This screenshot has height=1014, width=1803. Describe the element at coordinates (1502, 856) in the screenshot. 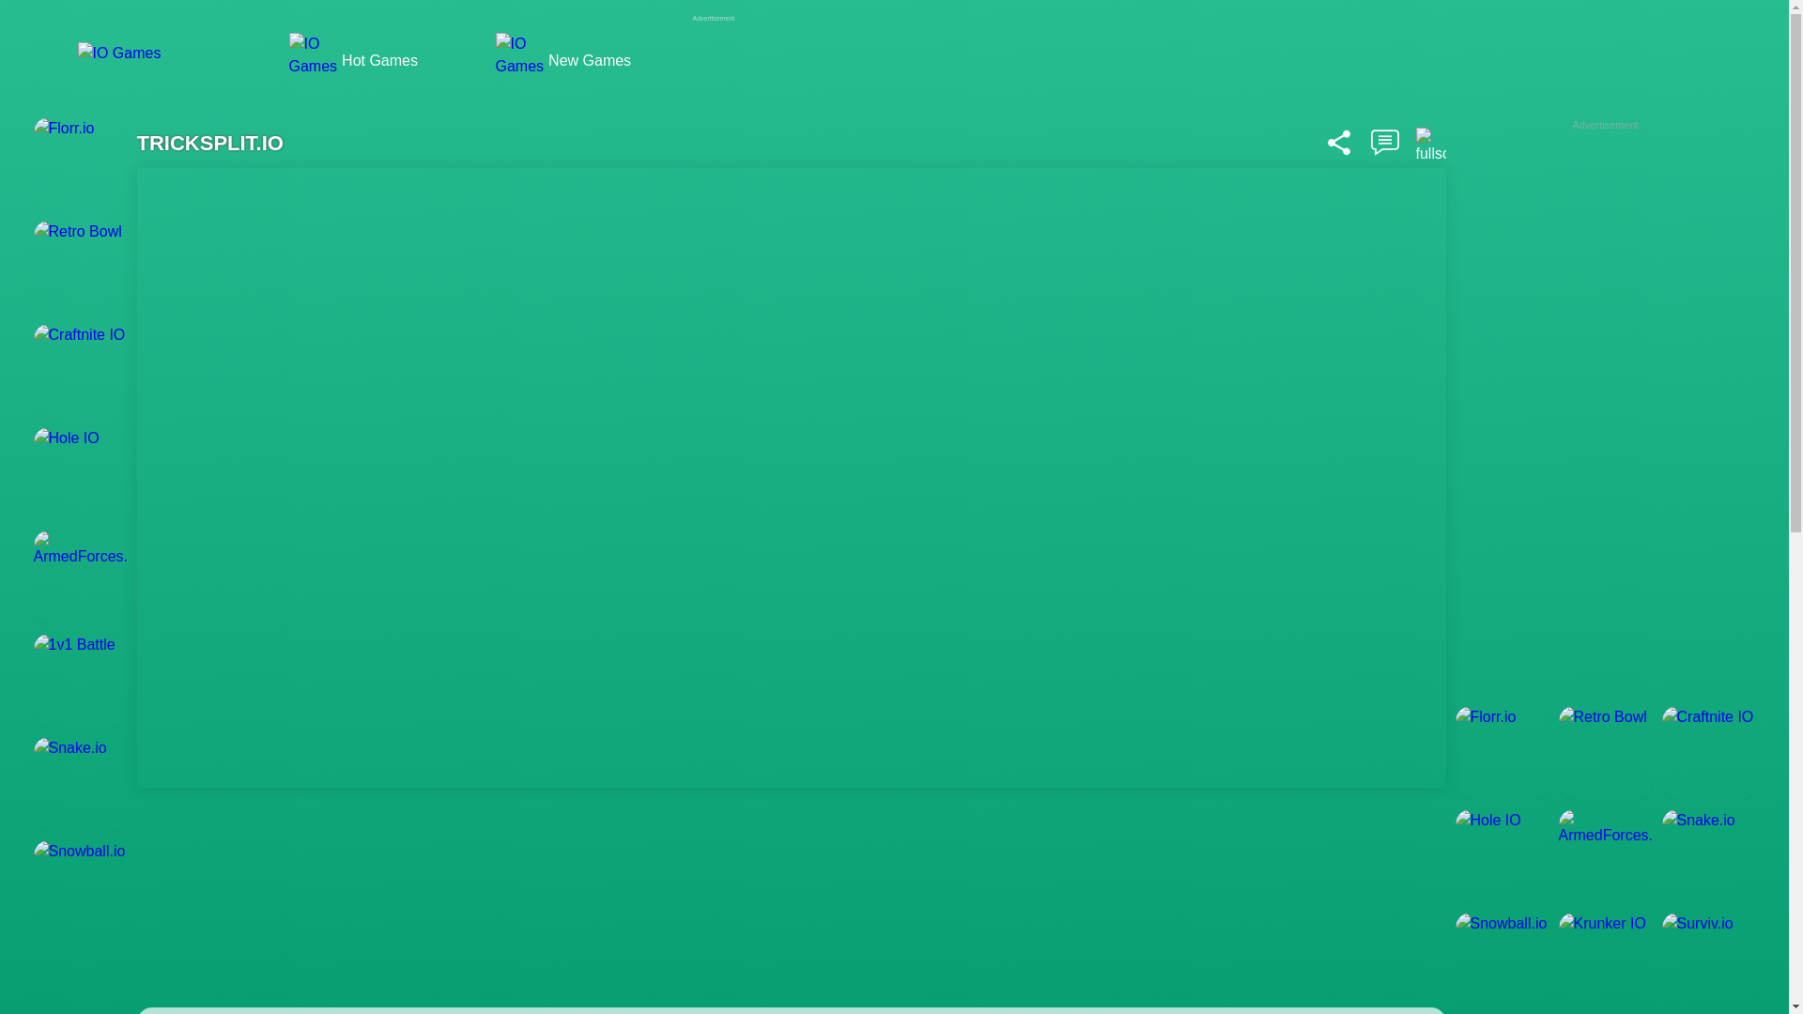

I see `Hole IO` at that location.